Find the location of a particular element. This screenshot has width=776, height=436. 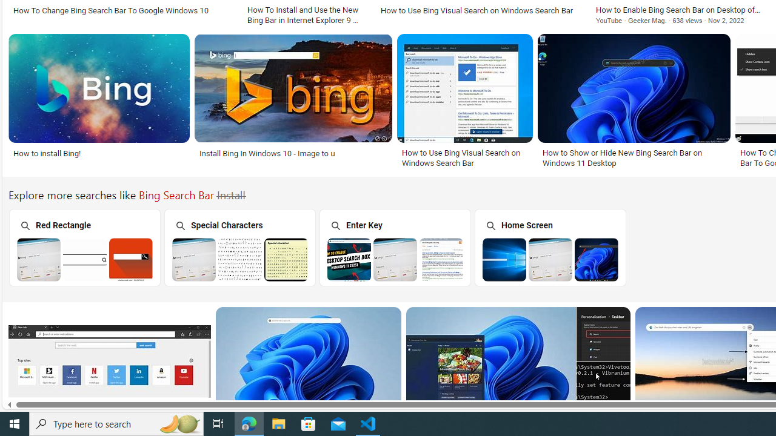

Red Rectangle Bing Search Bar Red Rectangle is located at coordinates (84, 247).